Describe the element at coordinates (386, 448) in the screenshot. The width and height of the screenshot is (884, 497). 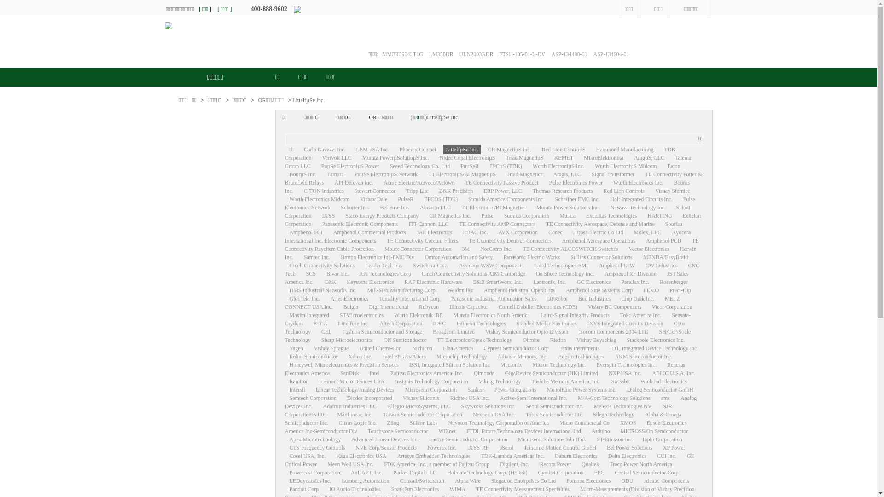
I see `NVE Corp/Sensor Products` at that location.